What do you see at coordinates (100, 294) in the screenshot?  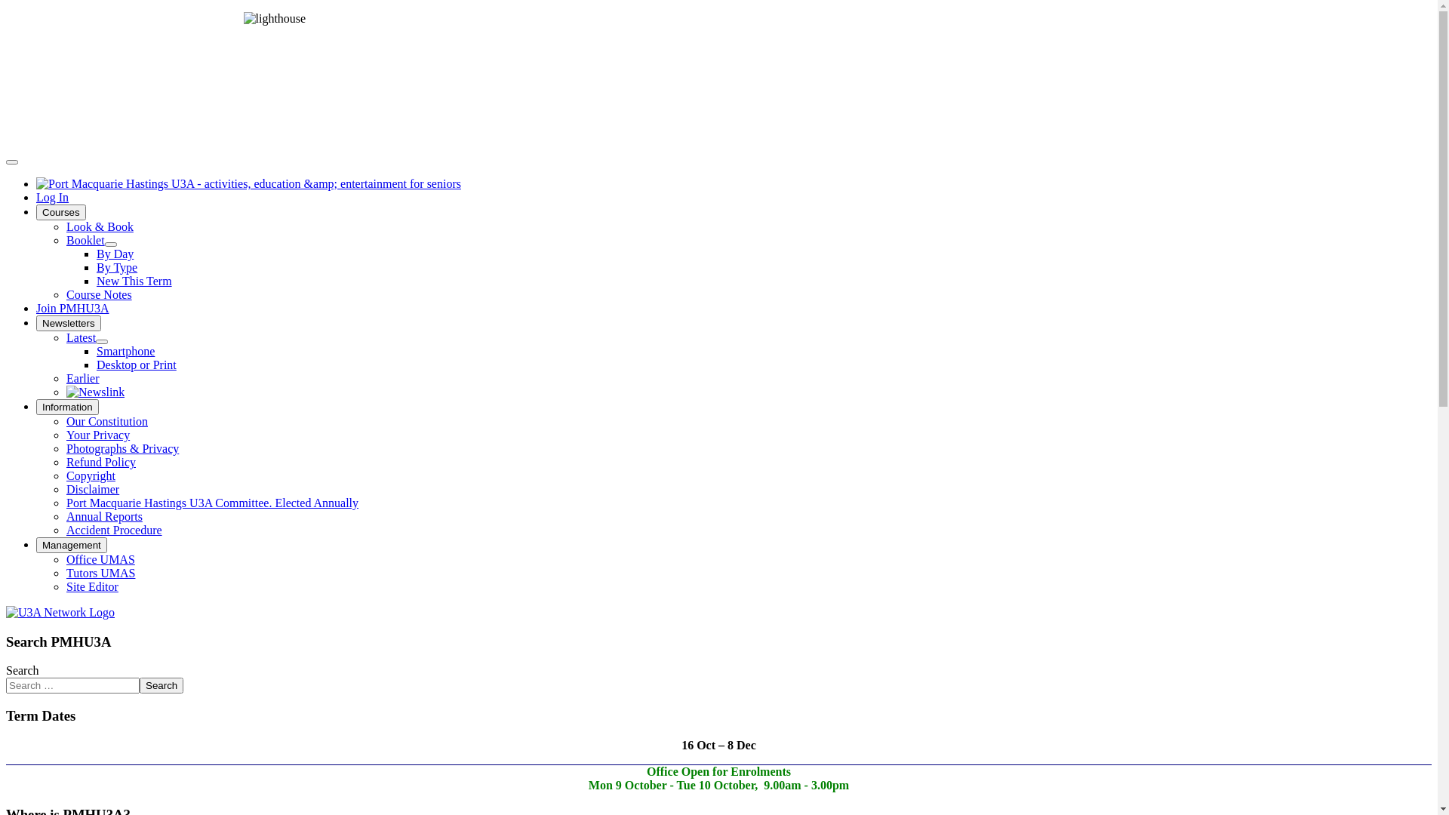 I see `Course Notes` at bounding box center [100, 294].